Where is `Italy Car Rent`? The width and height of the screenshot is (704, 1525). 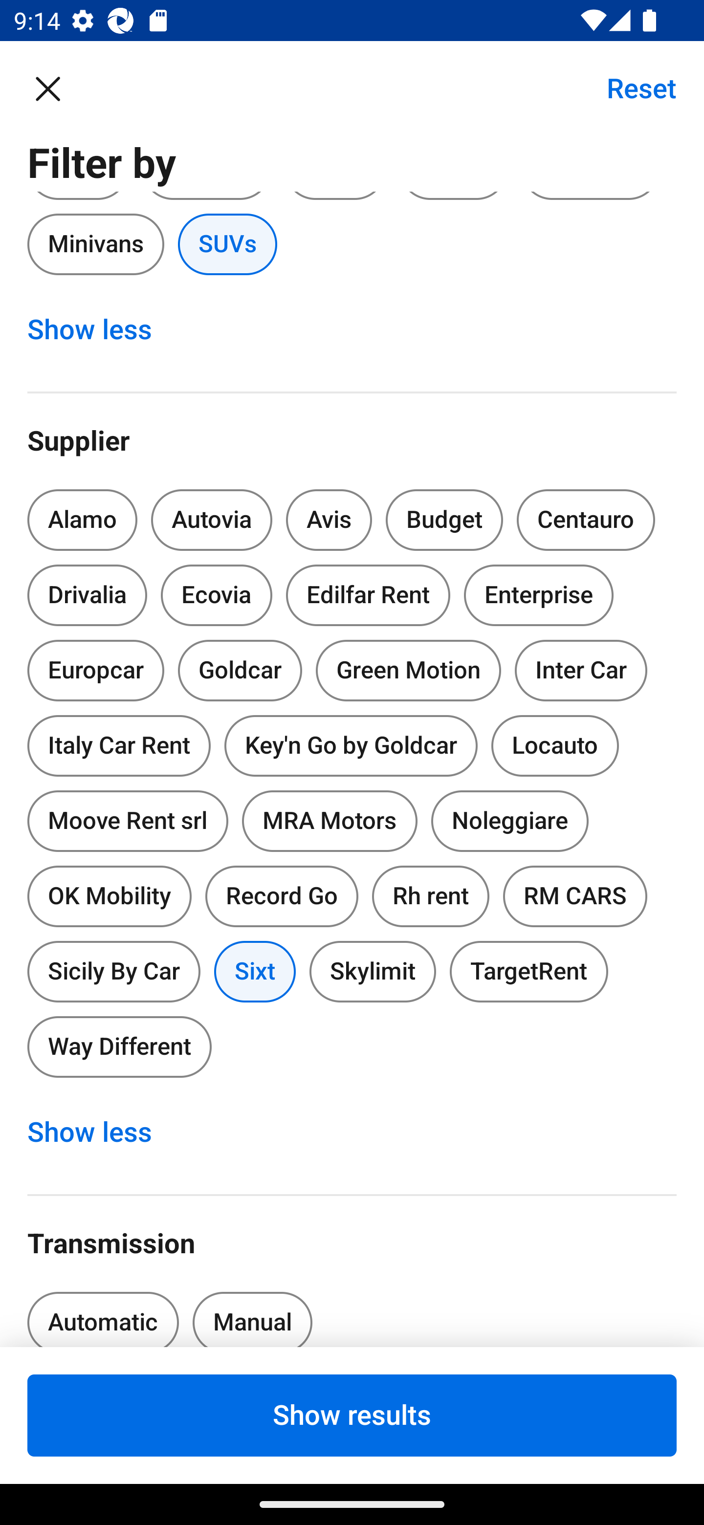
Italy Car Rent is located at coordinates (118, 742).